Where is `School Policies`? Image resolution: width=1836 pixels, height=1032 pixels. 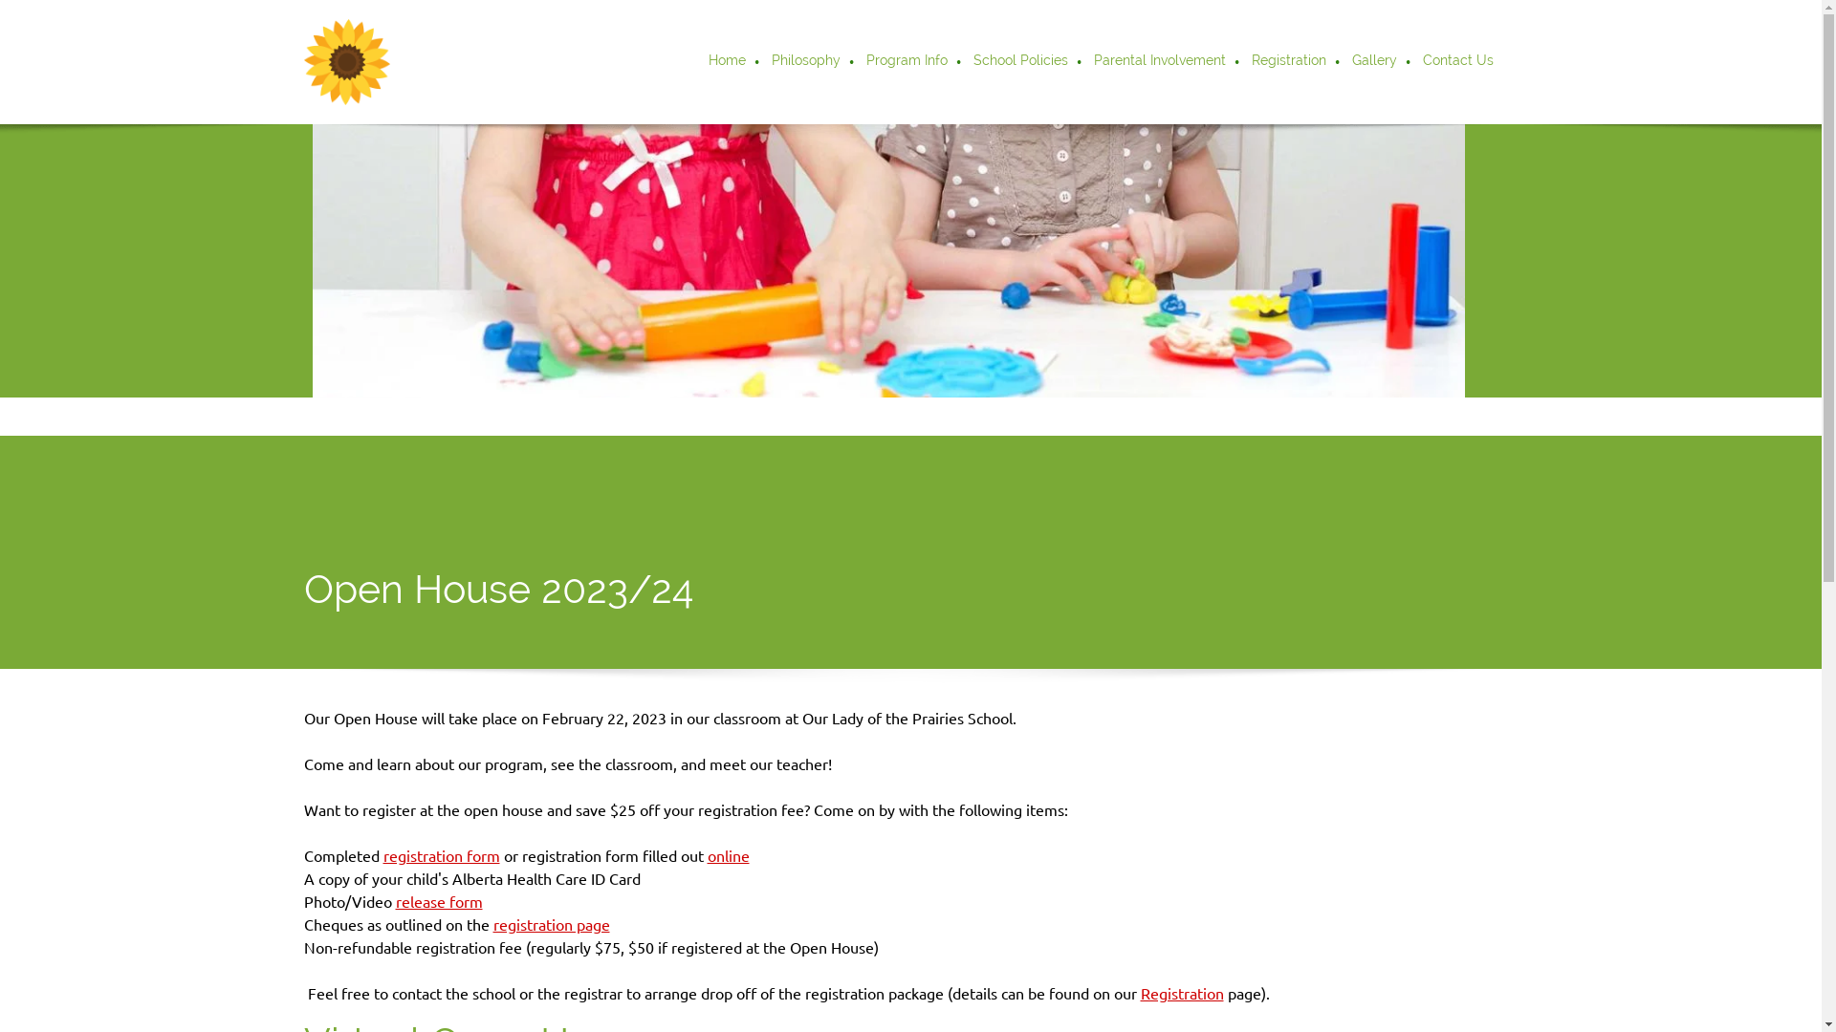
School Policies is located at coordinates (1021, 61).